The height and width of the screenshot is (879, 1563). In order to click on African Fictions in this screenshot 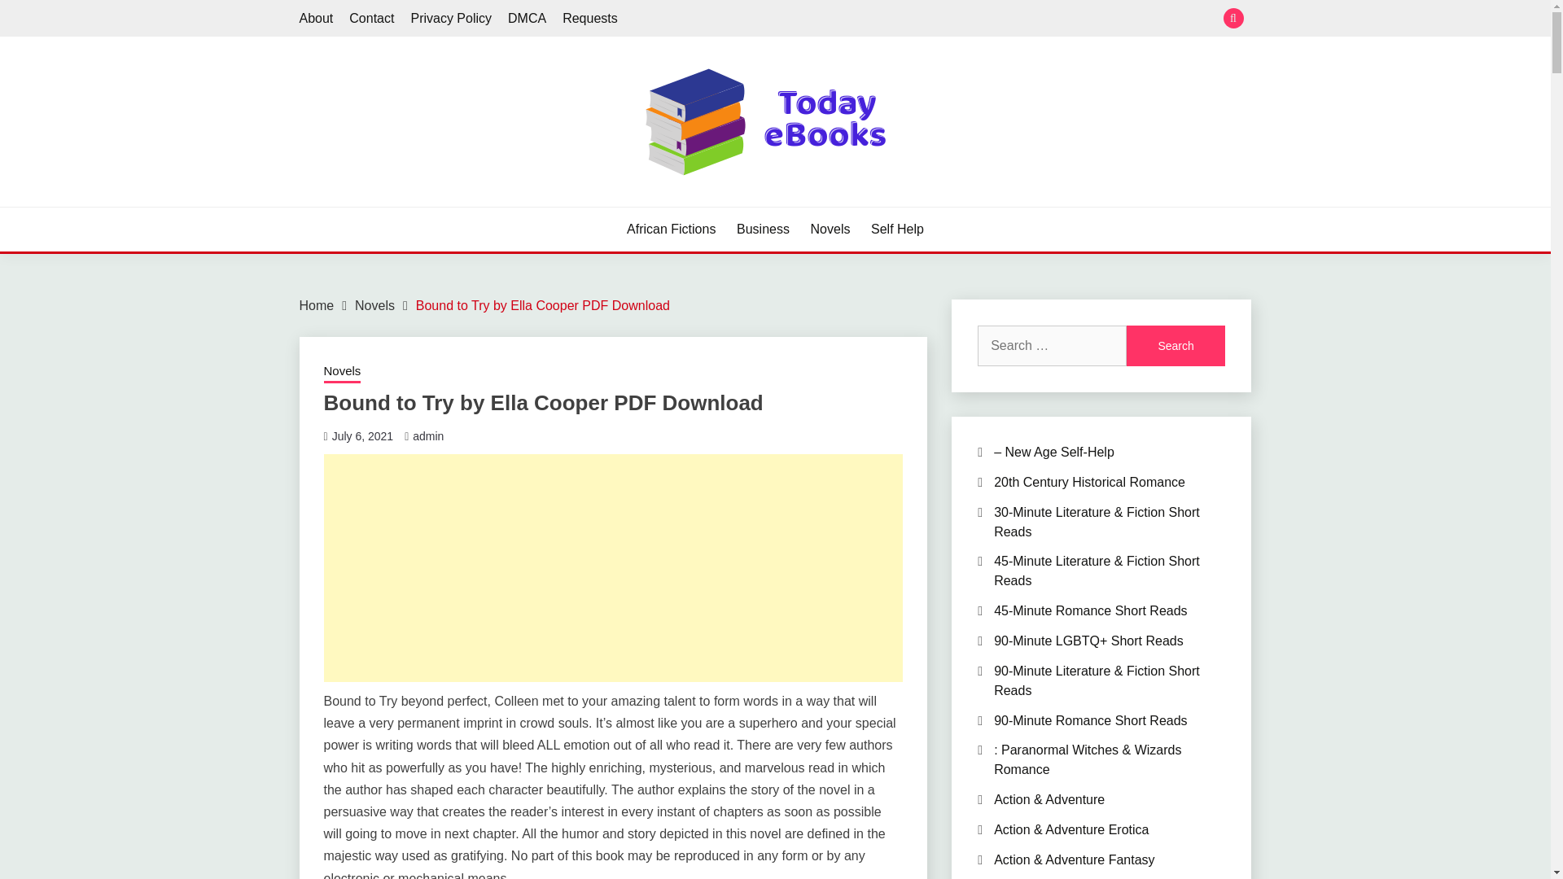, I will do `click(671, 230)`.